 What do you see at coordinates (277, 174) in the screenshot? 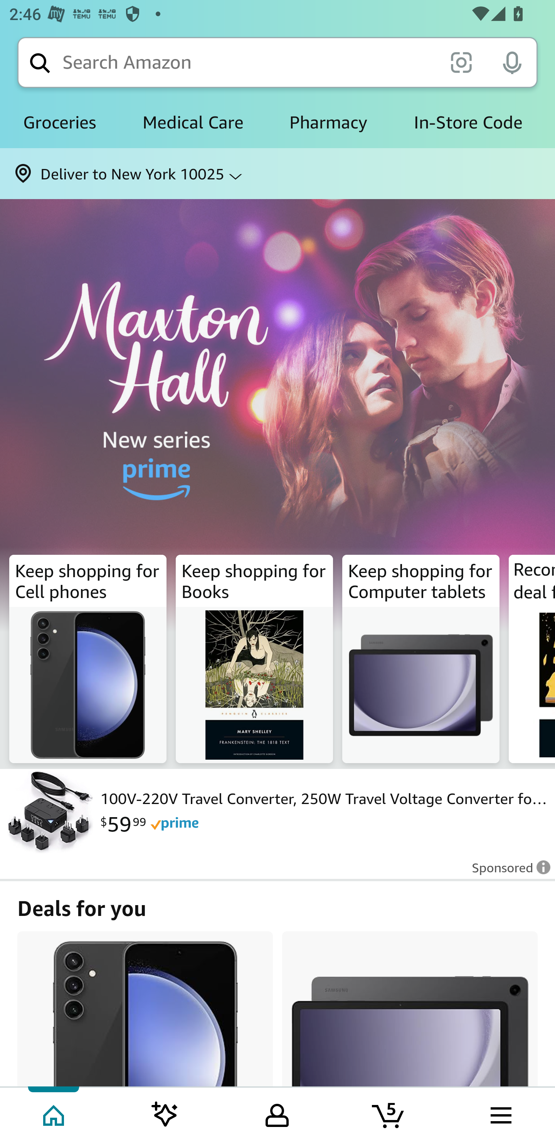
I see `Deliver to New York 10025 ⌵` at bounding box center [277, 174].